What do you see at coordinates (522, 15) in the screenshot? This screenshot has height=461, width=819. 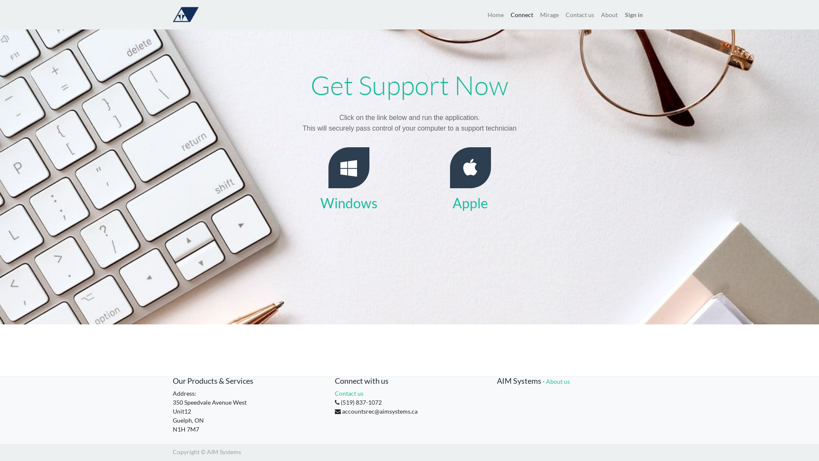 I see `Connect` at bounding box center [522, 15].